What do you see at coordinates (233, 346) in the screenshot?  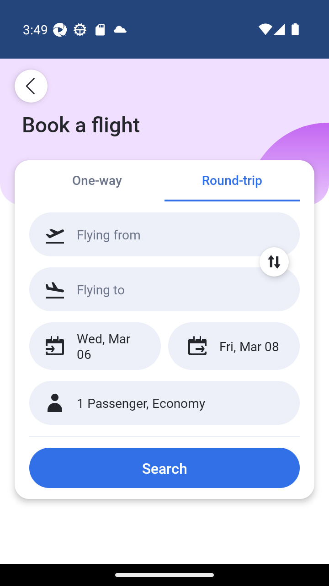 I see `Fri, Mar 08` at bounding box center [233, 346].